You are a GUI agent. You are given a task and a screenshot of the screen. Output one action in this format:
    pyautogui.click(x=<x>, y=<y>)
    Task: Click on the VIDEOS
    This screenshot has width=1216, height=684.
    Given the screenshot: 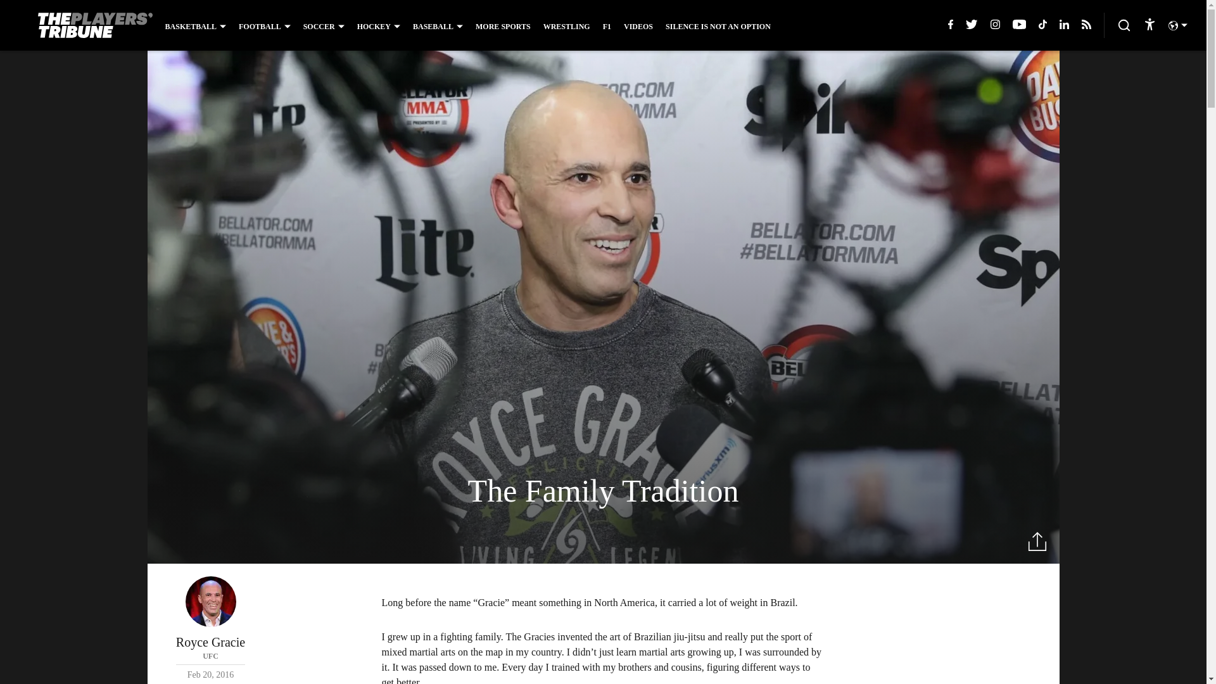 What is the action you would take?
    pyautogui.click(x=210, y=628)
    